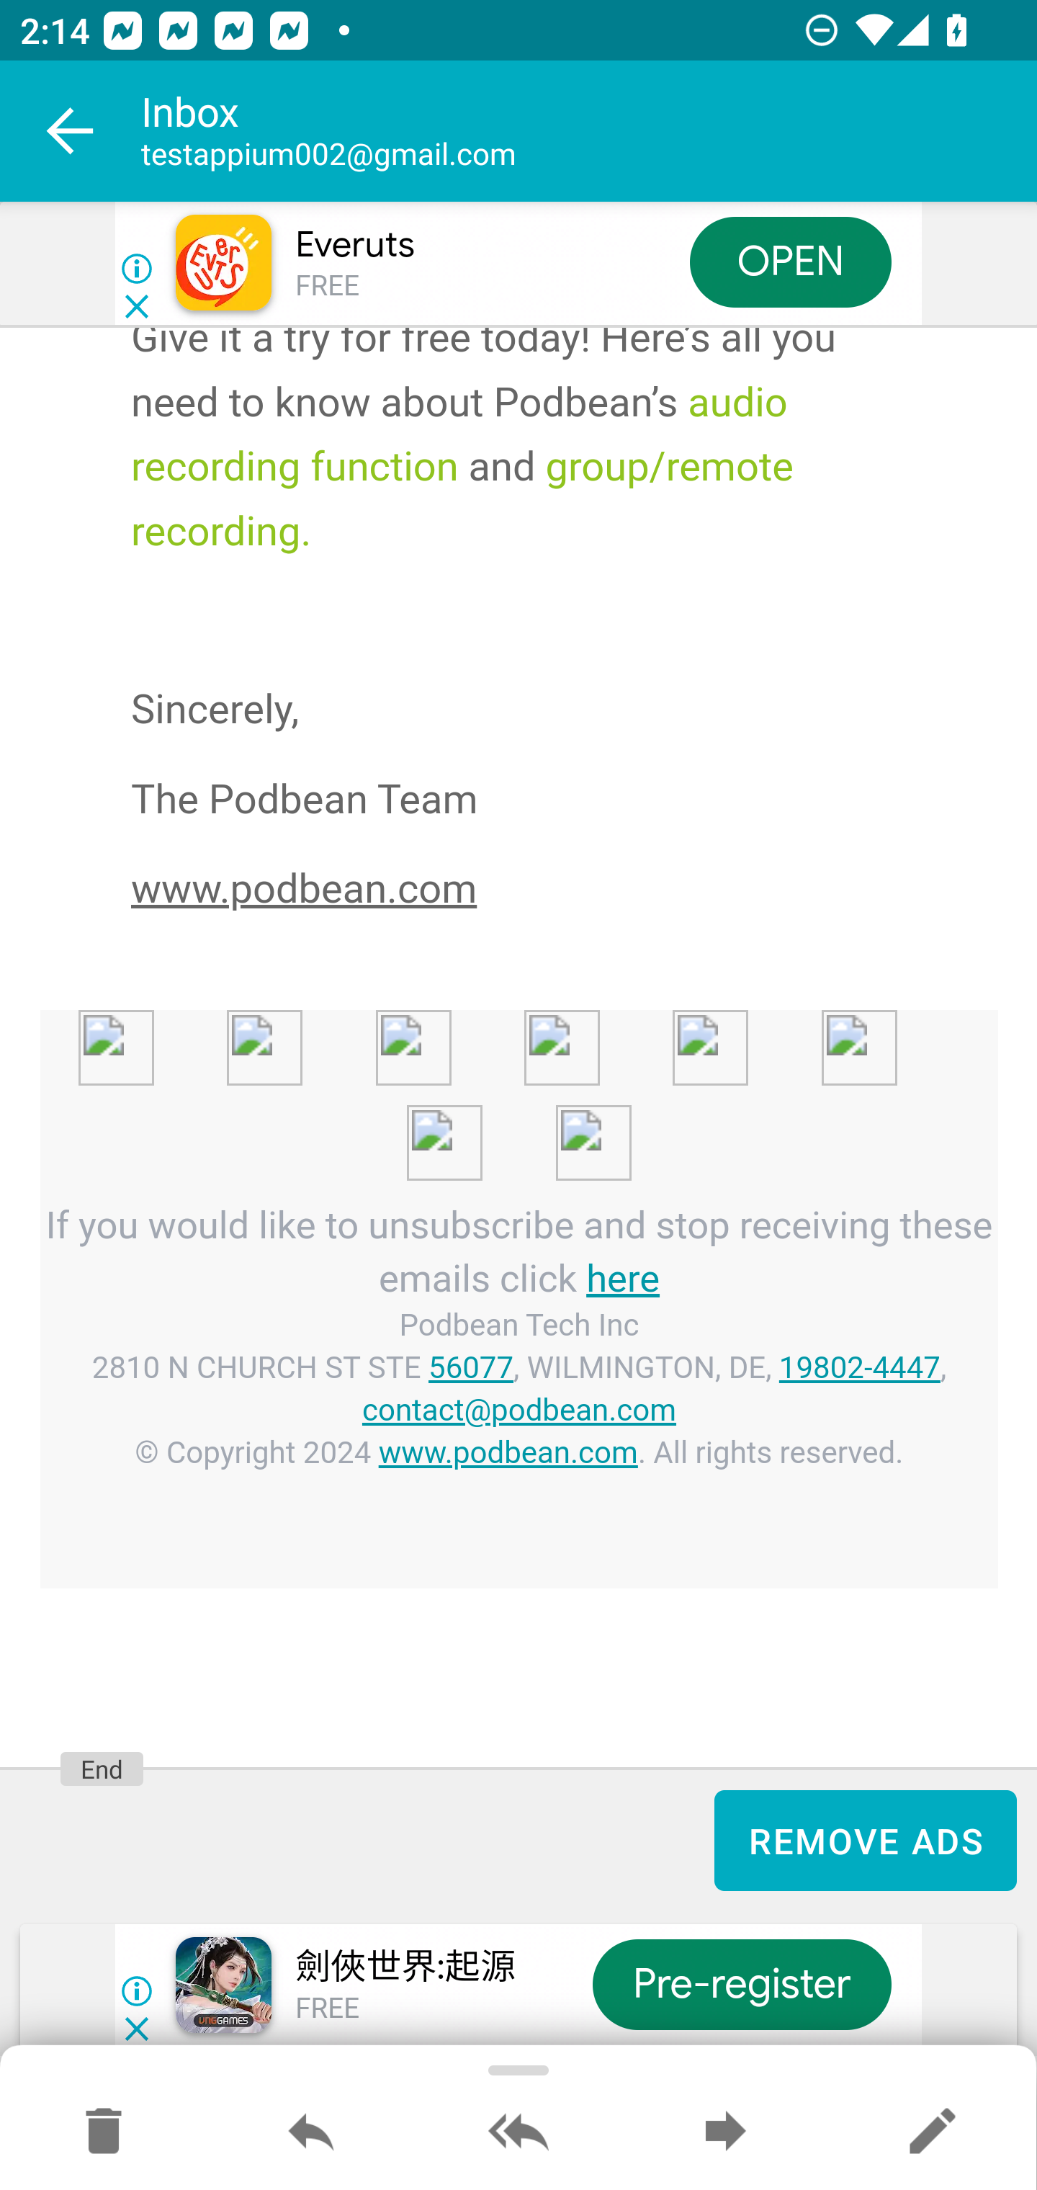 The height and width of the screenshot is (2190, 1037). What do you see at coordinates (327, 2010) in the screenshot?
I see `FREE` at bounding box center [327, 2010].